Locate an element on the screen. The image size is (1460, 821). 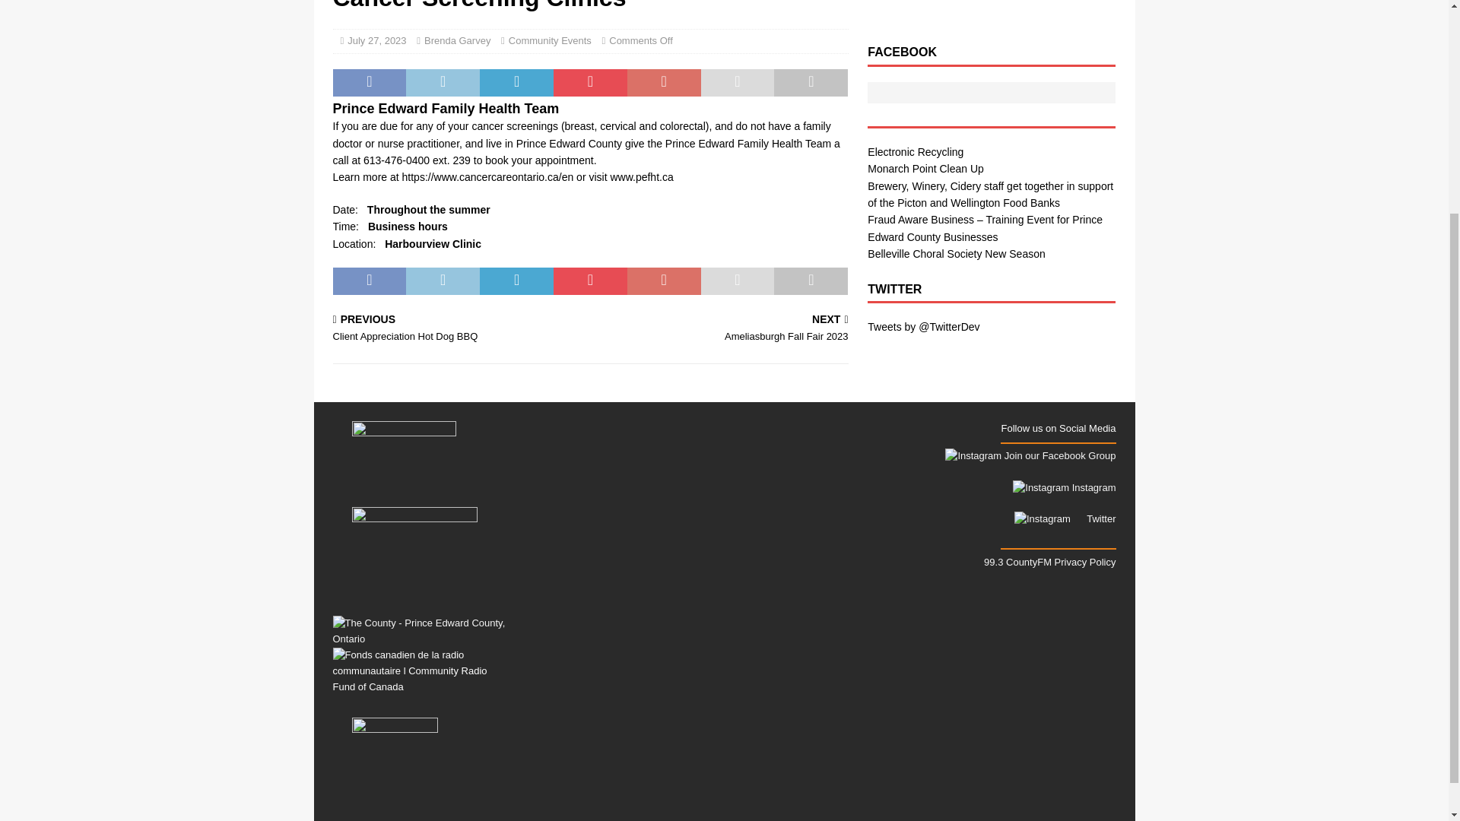
Brenda Garvey is located at coordinates (458, 40).